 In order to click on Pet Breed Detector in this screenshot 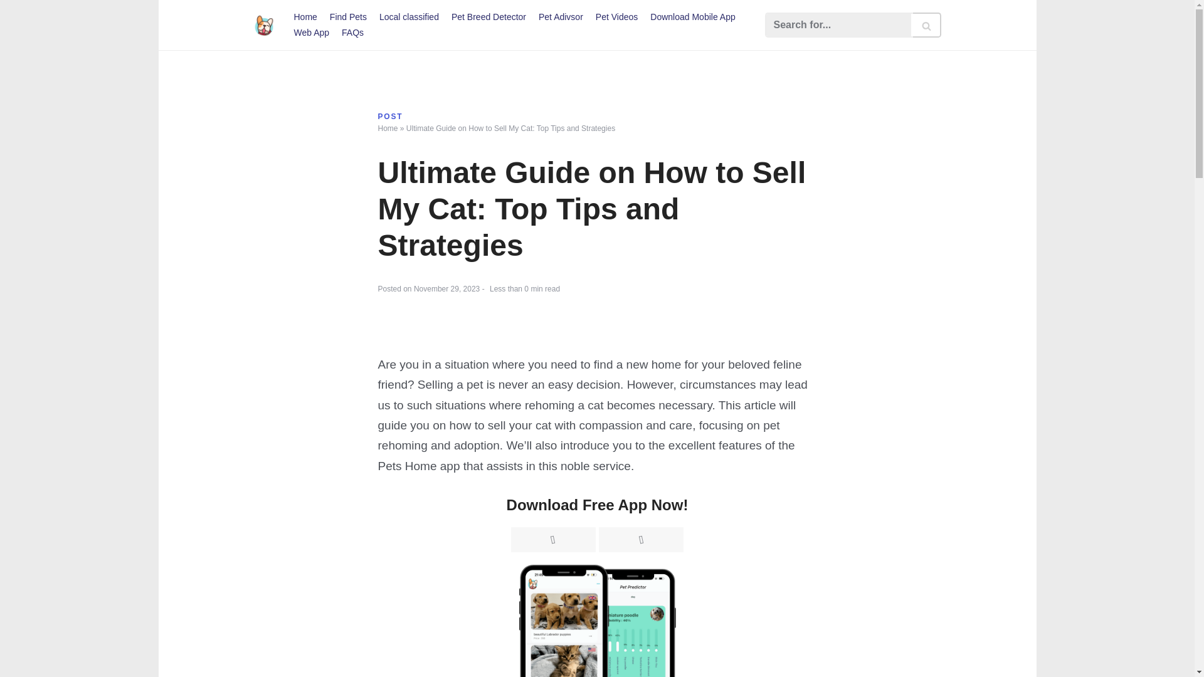, I will do `click(489, 17)`.